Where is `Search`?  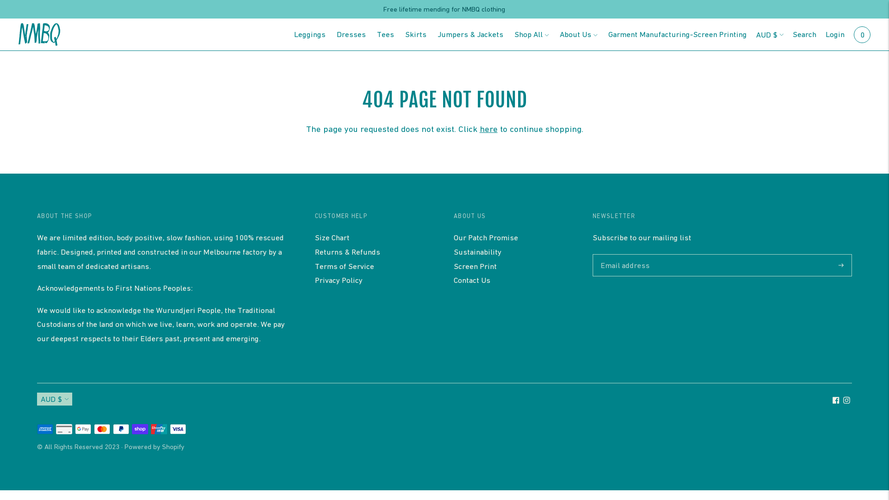
Search is located at coordinates (805, 34).